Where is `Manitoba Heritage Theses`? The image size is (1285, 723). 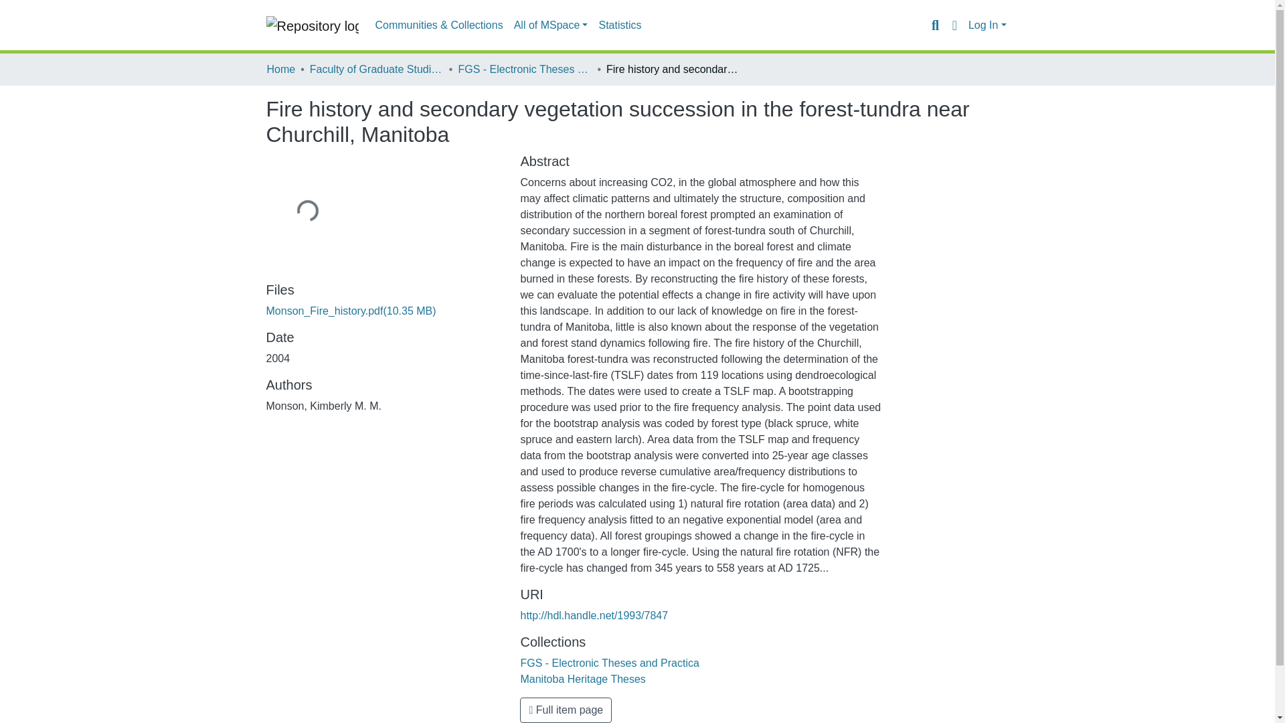
Manitoba Heritage Theses is located at coordinates (582, 679).